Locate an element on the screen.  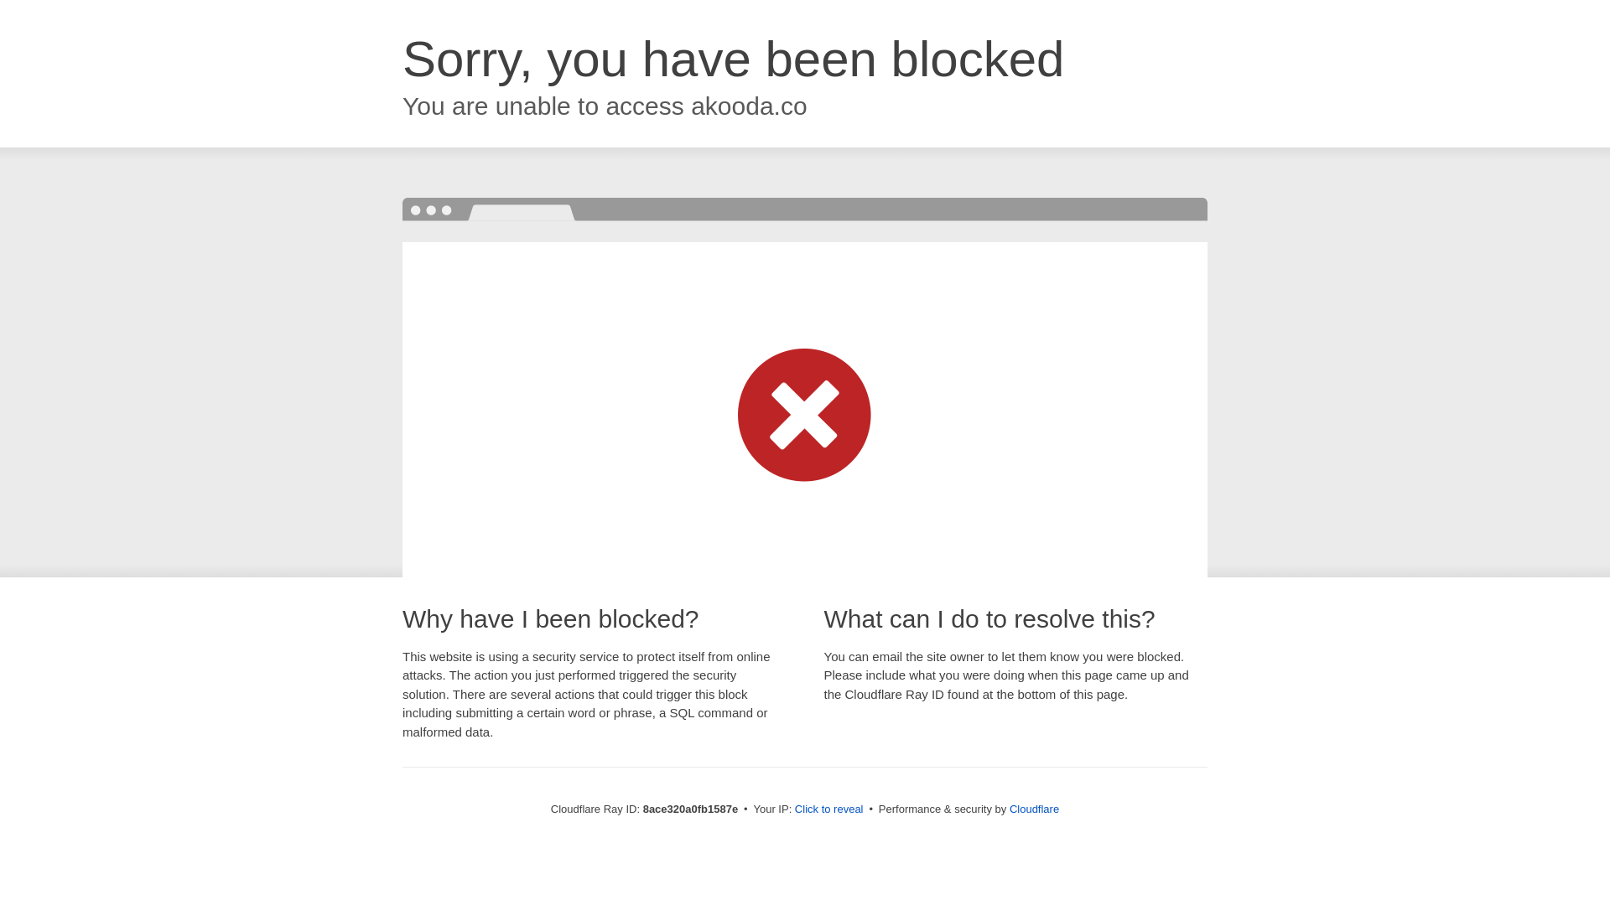
Cloudflare is located at coordinates (1034, 809).